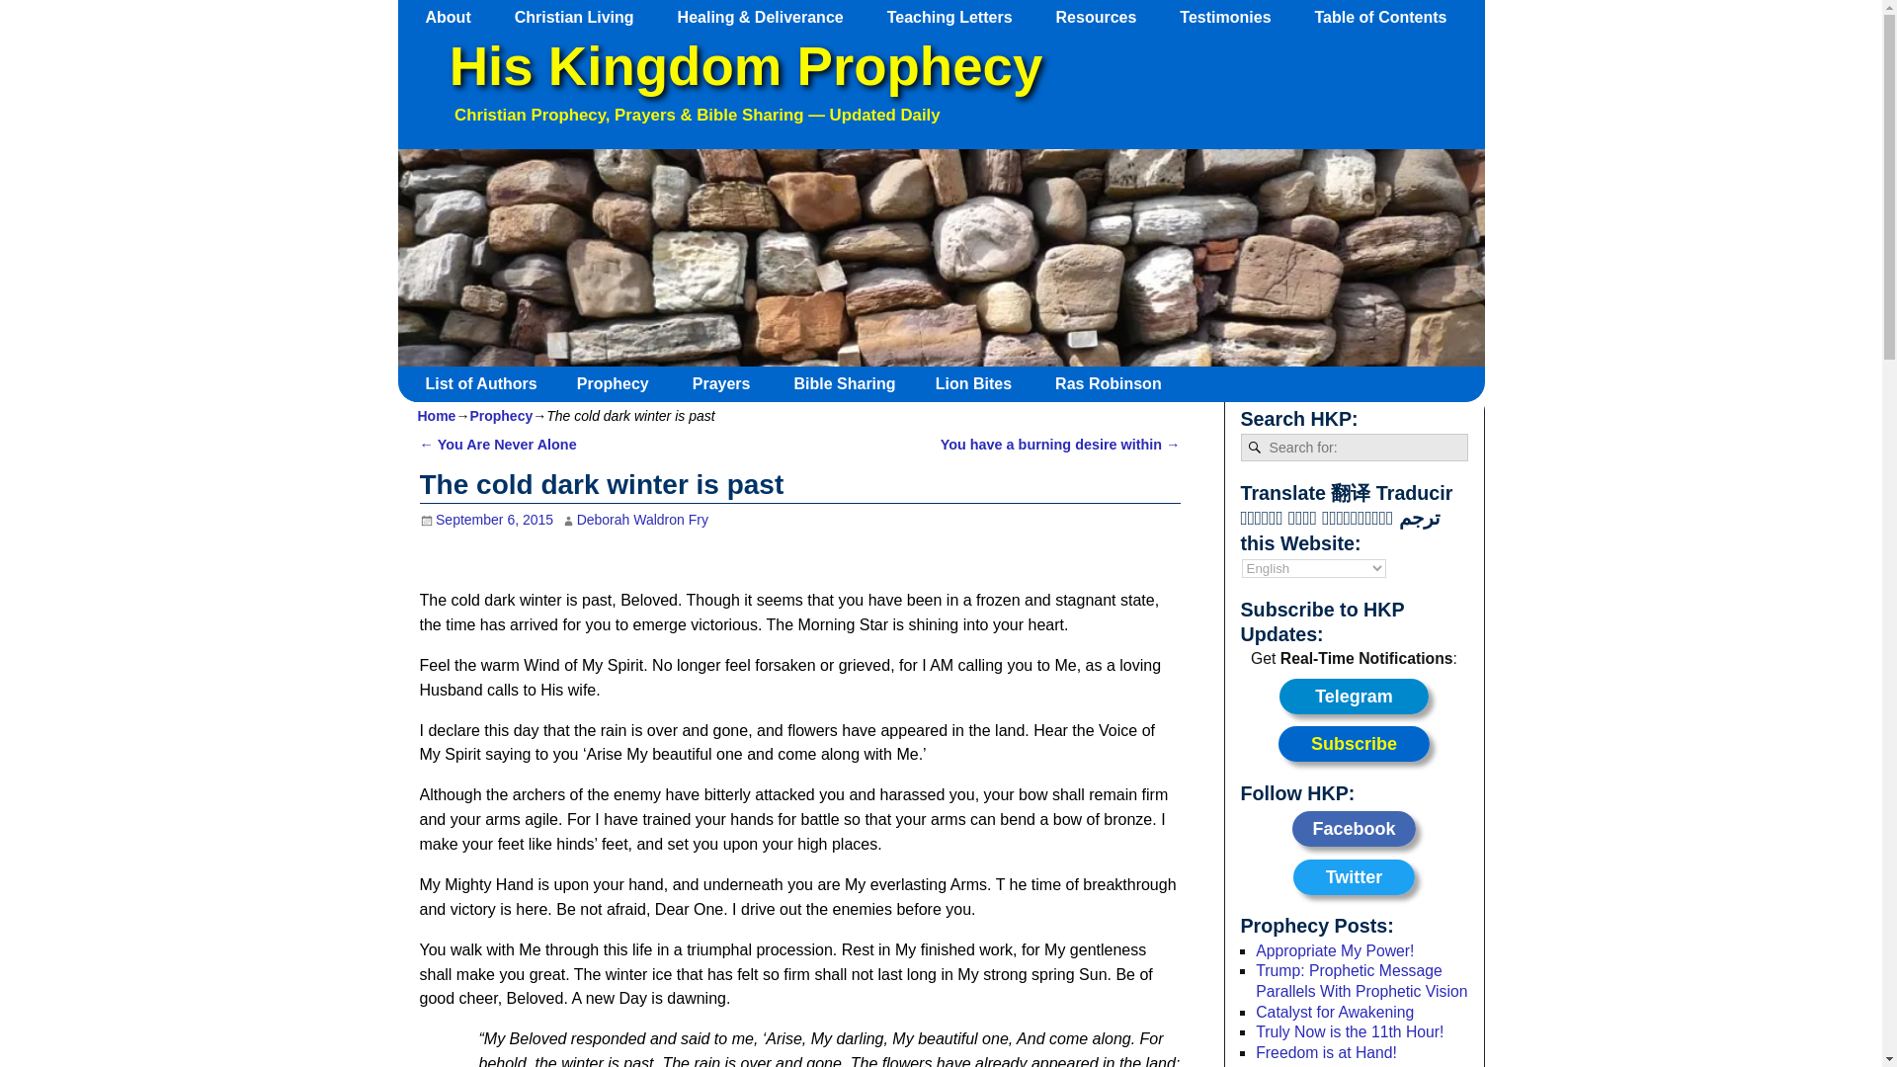 The height and width of the screenshot is (1067, 1897). I want to click on List of Authors, so click(488, 383).